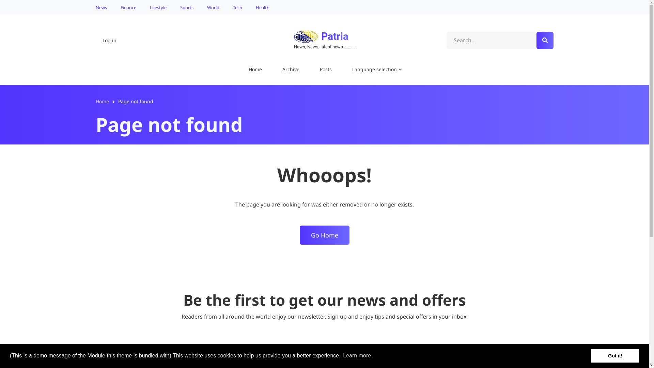 The height and width of the screenshot is (368, 654). Describe the element at coordinates (128, 7) in the screenshot. I see `Finance` at that location.